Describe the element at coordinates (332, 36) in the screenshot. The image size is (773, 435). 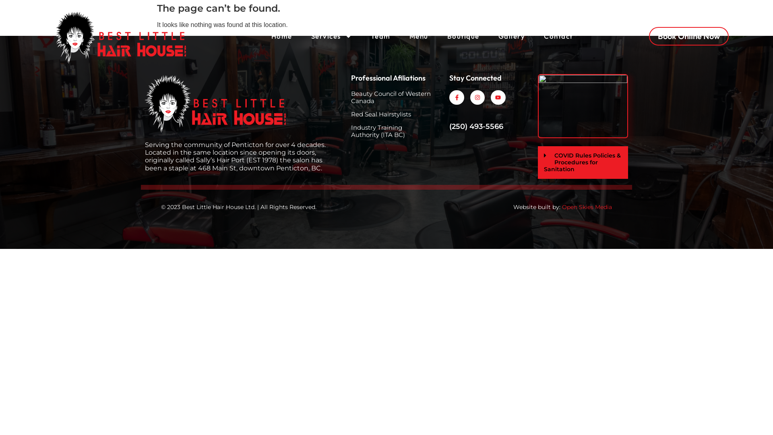
I see `Services` at that location.